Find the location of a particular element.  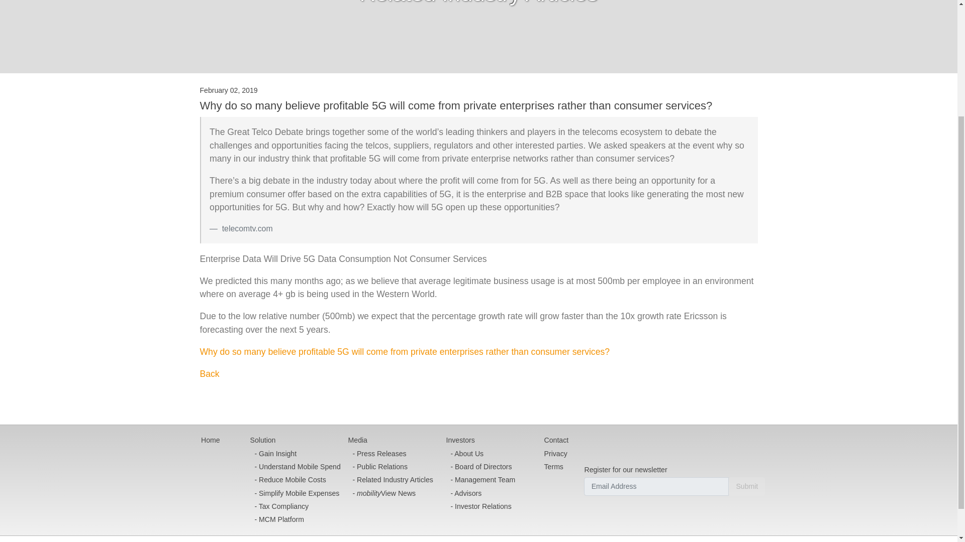

Understand Mobile Spend is located at coordinates (296, 466).